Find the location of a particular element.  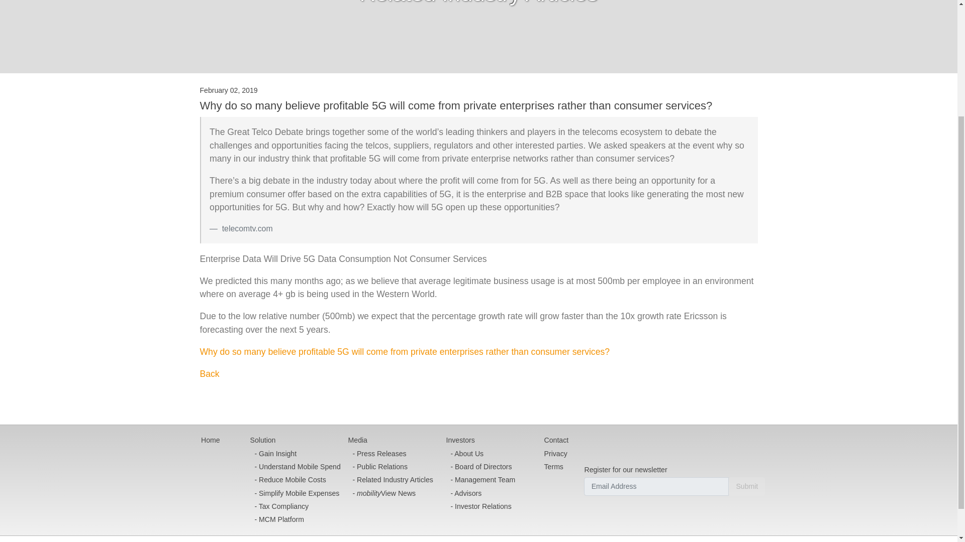

Understand Mobile Spend is located at coordinates (296, 466).